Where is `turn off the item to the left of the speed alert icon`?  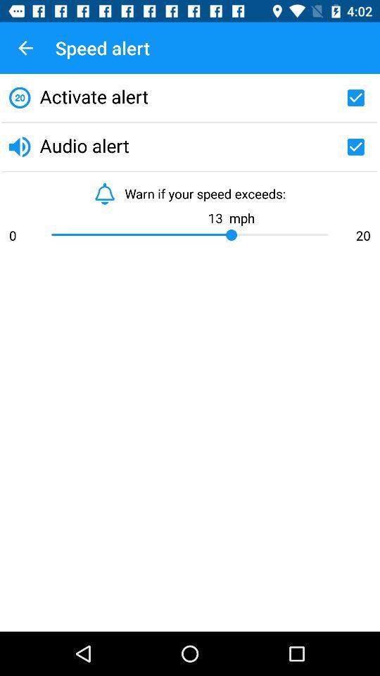 turn off the item to the left of the speed alert icon is located at coordinates (25, 48).